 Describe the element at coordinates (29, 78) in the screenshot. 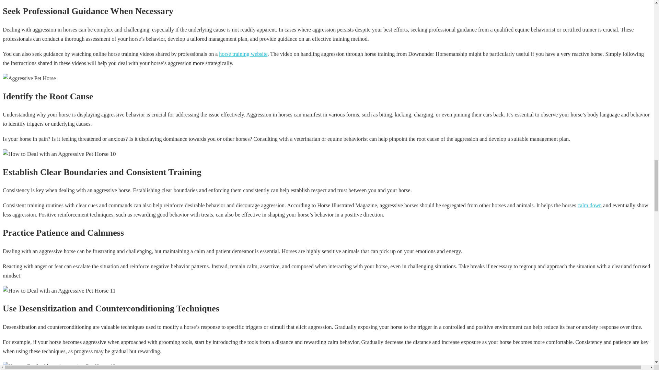

I see `How to Deal with an Aggressive Pet Horse 12` at that location.